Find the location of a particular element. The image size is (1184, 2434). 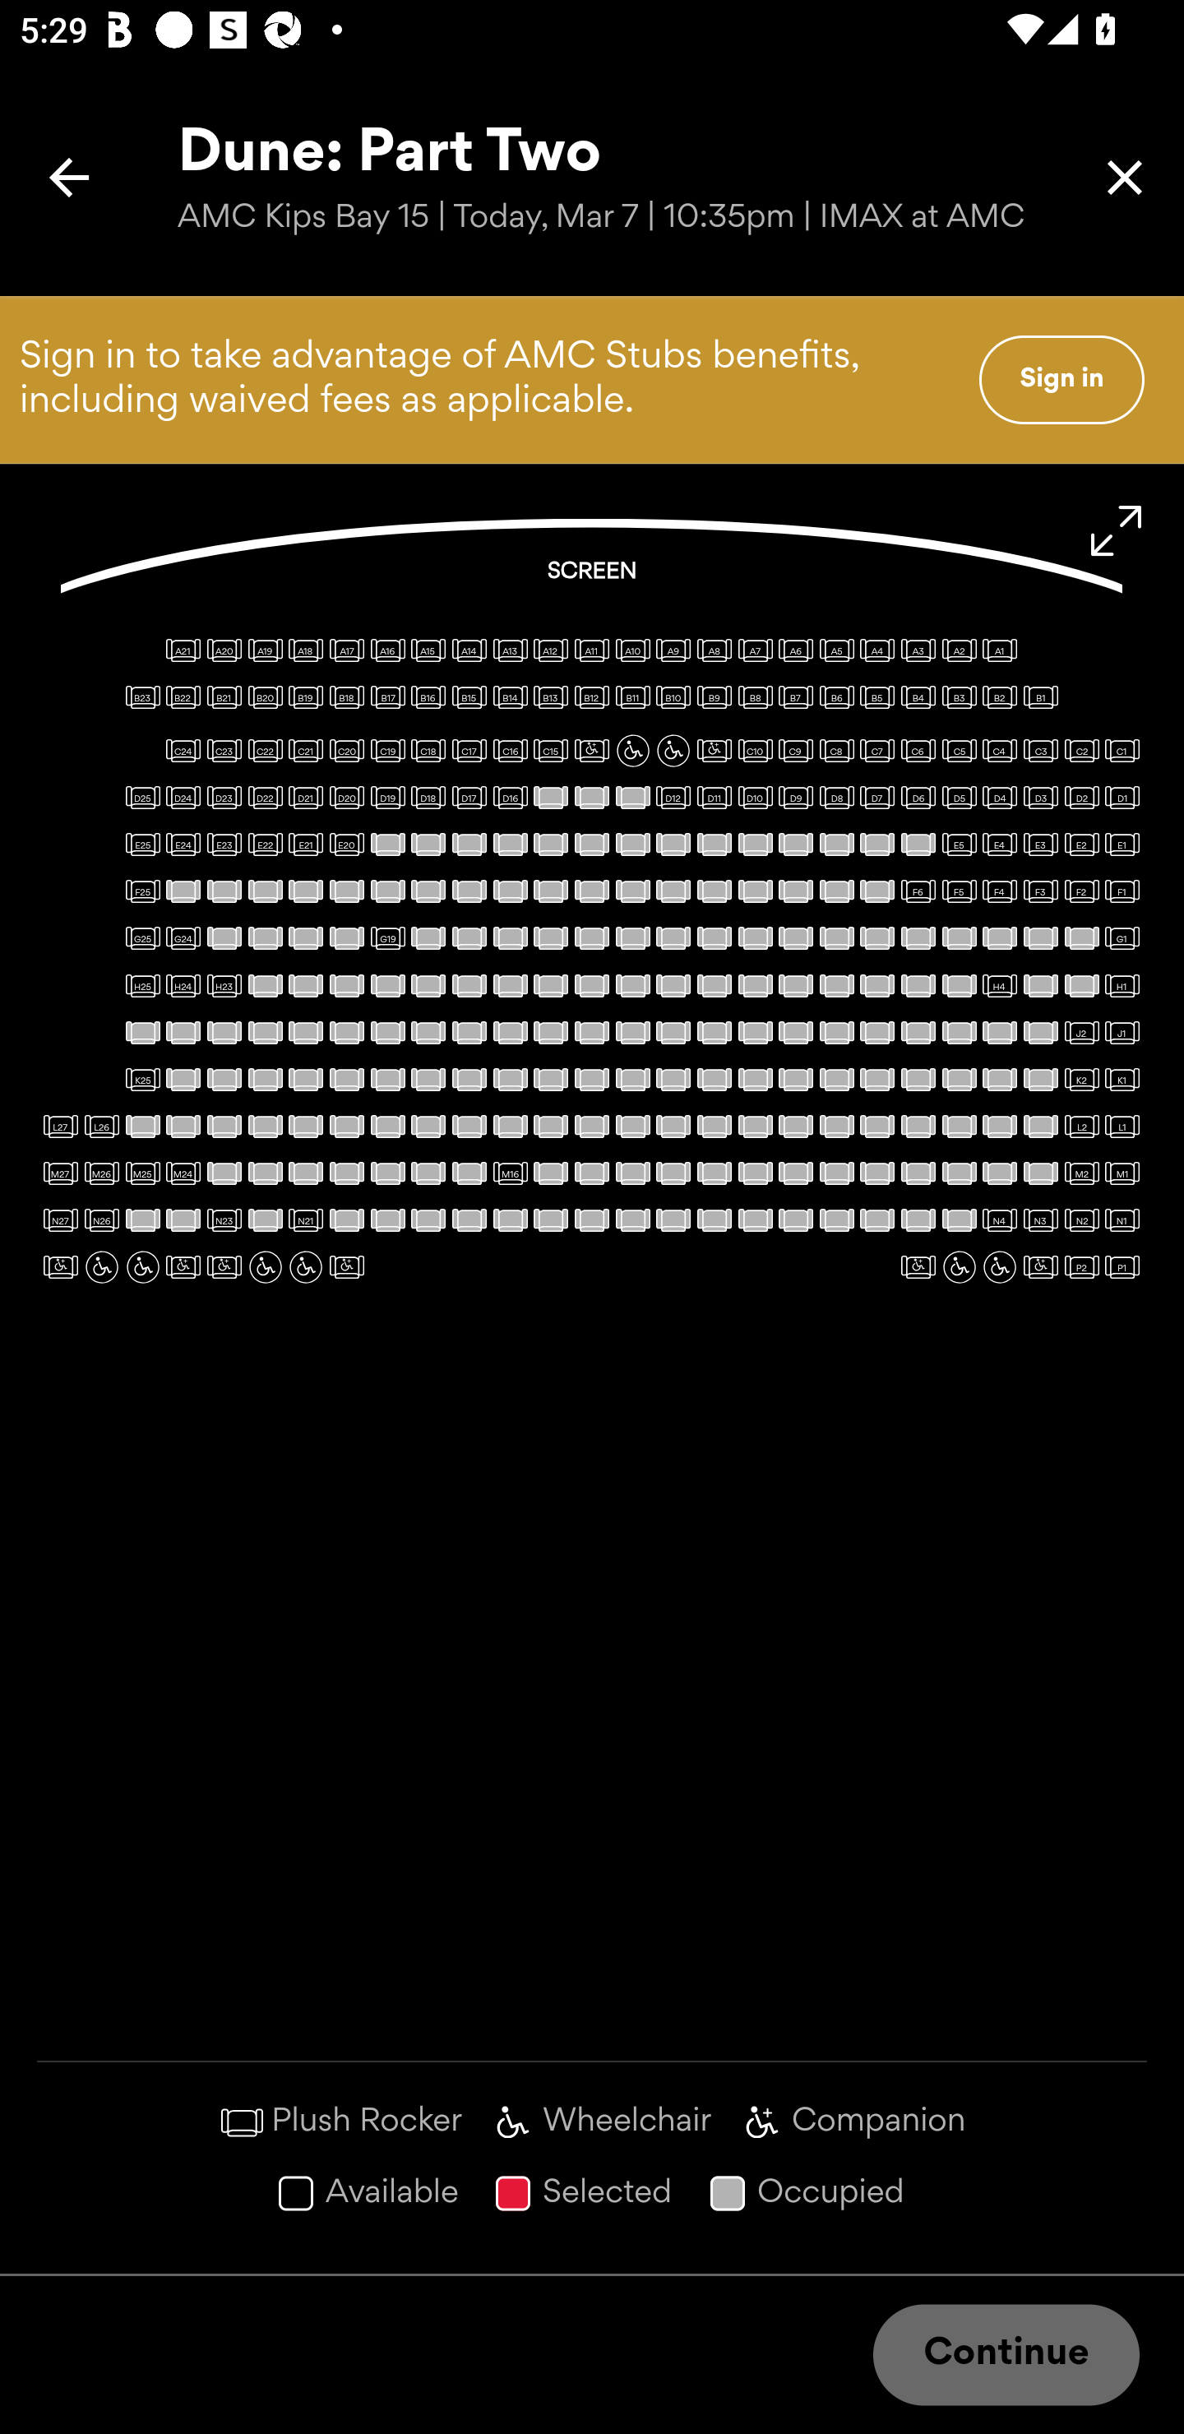

A13, Regular seat, available is located at coordinates (511, 650).